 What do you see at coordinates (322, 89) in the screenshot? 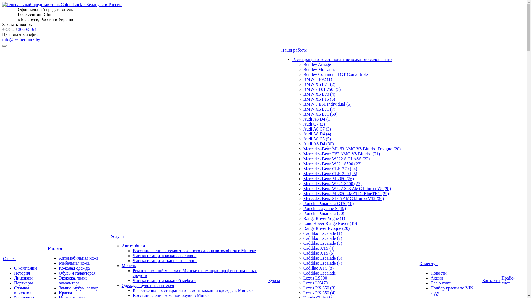
I see `BMW 7 F01 750i (3)` at bounding box center [322, 89].